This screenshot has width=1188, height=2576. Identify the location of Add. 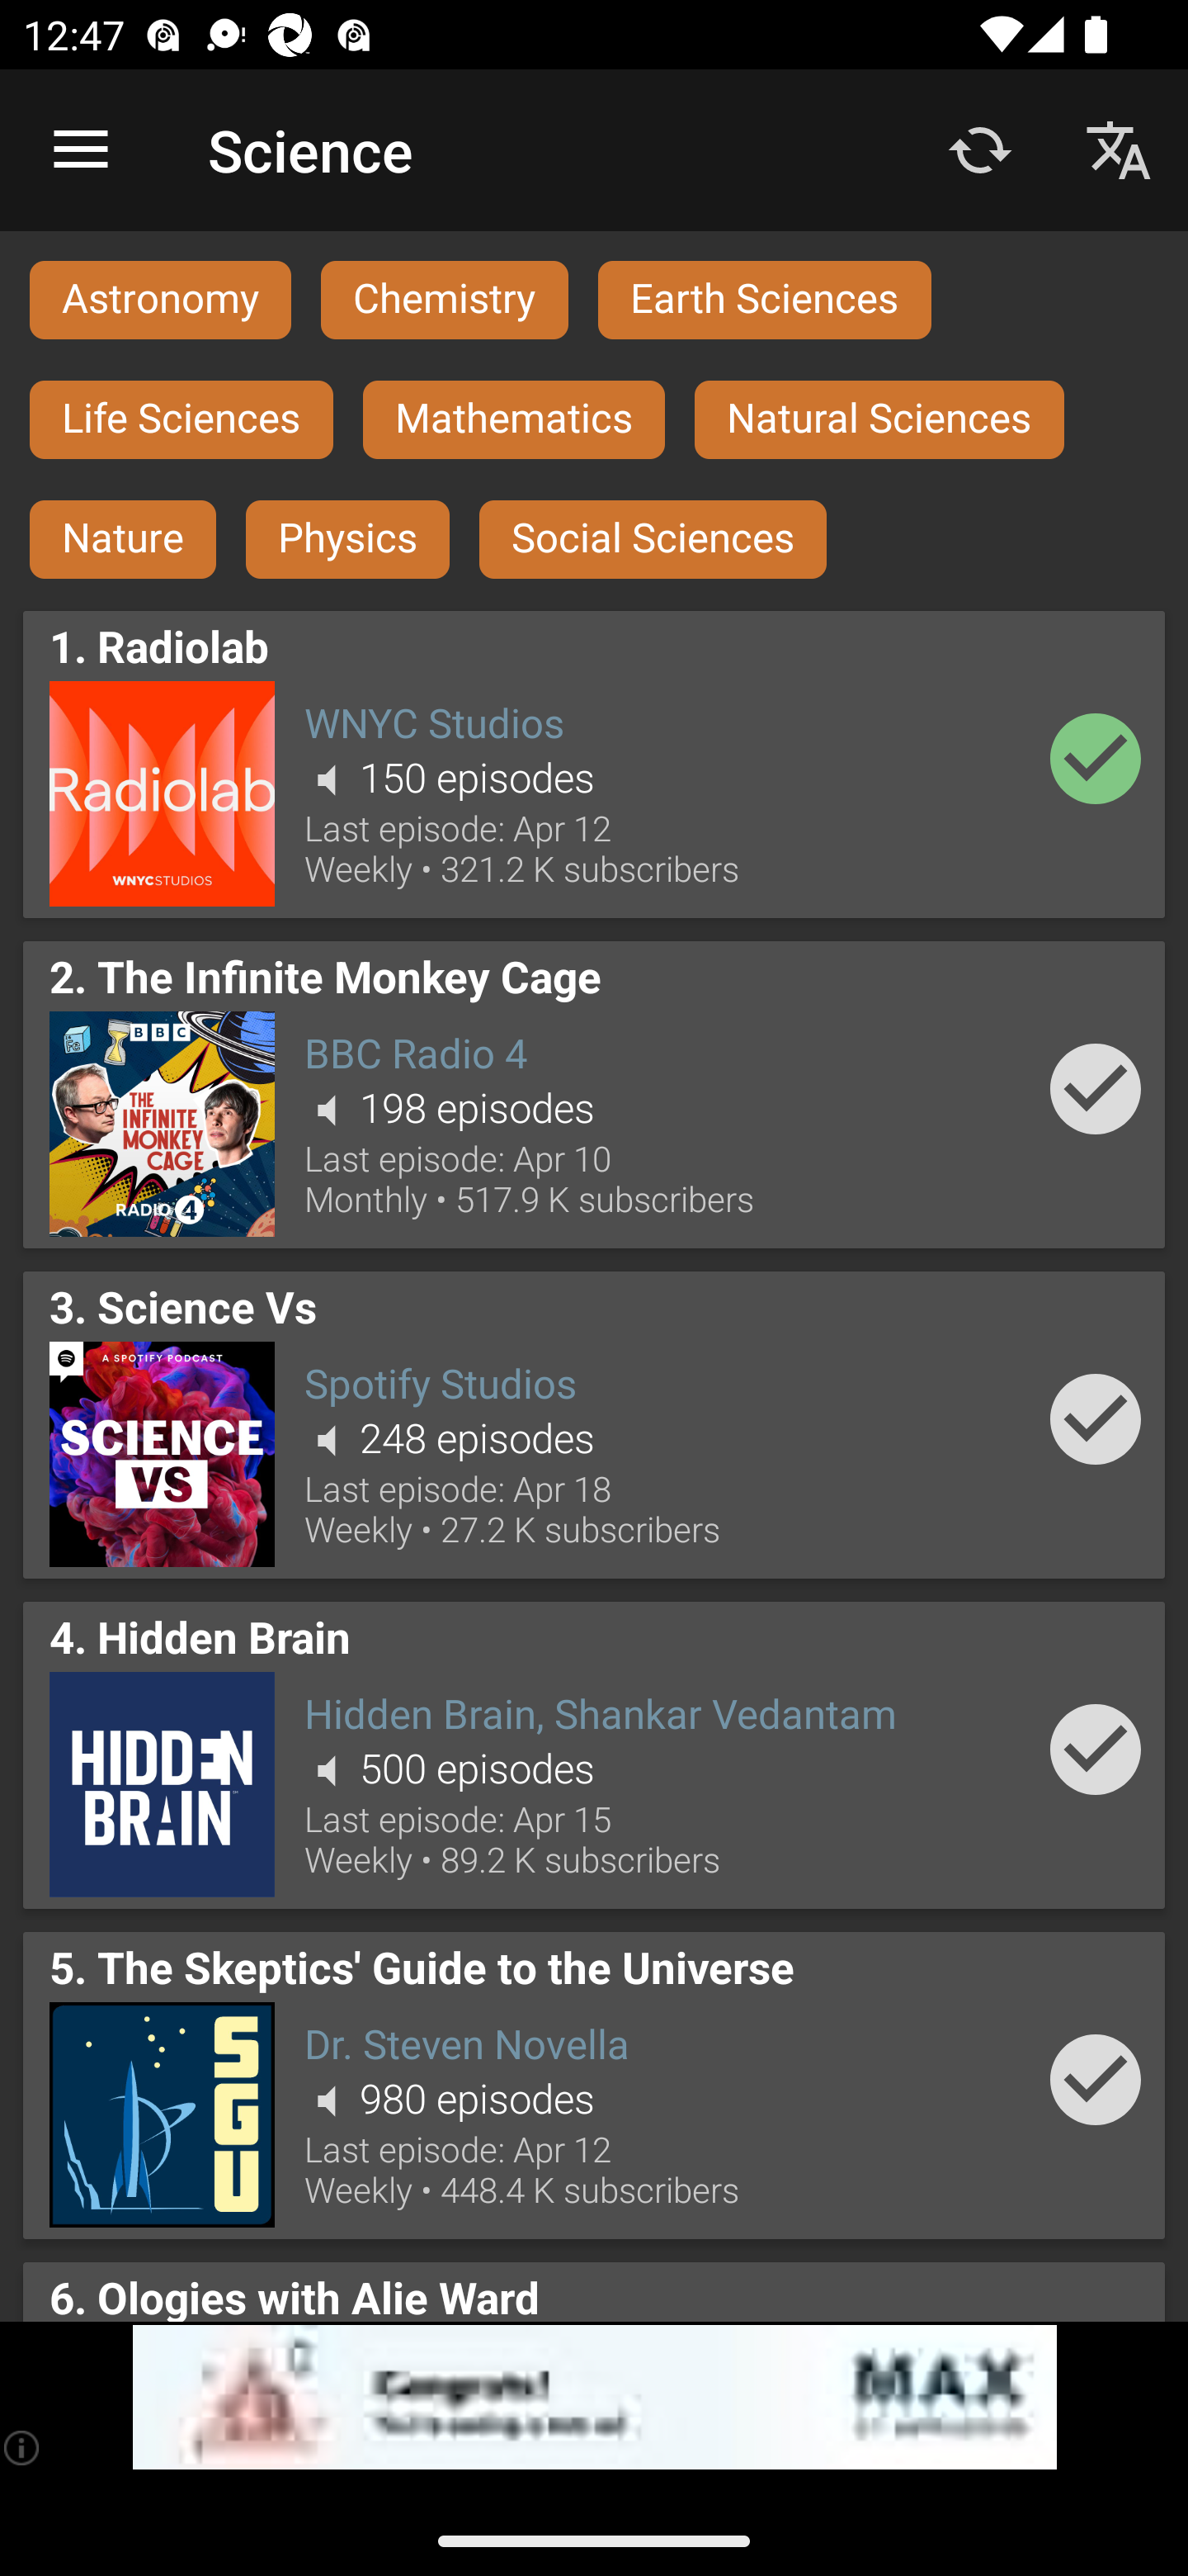
(1096, 1090).